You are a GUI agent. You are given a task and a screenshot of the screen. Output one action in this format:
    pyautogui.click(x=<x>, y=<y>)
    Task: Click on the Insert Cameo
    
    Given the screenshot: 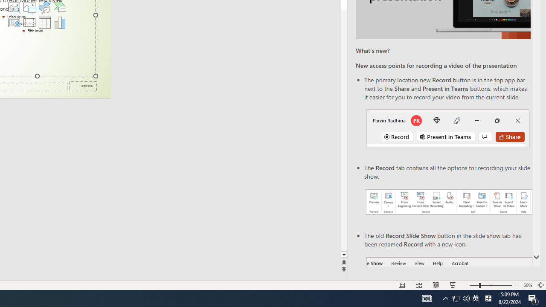 What is the action you would take?
    pyautogui.click(x=14, y=22)
    